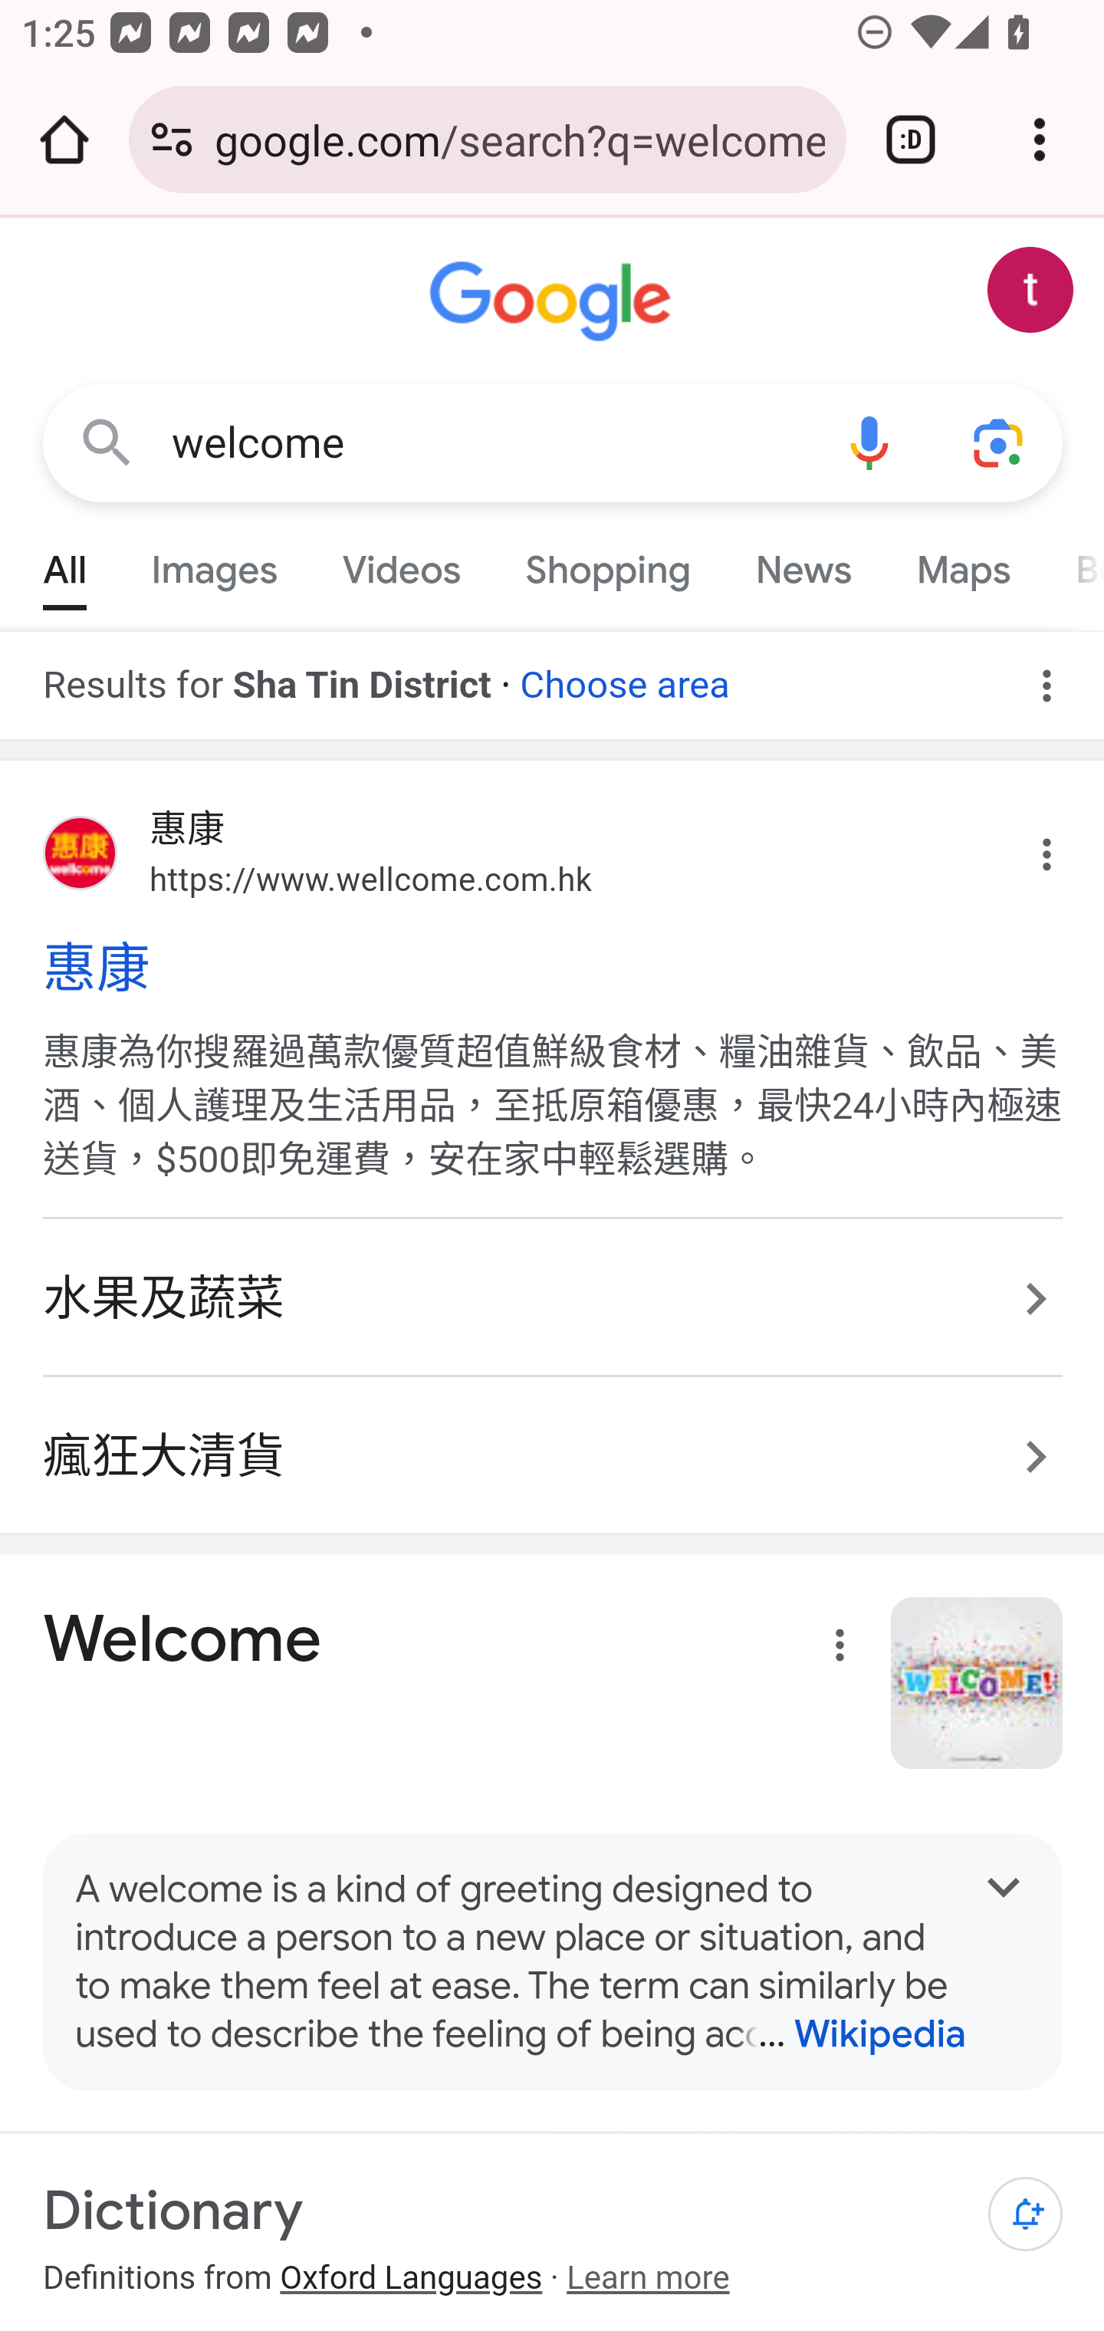 The width and height of the screenshot is (1104, 2331). Describe the element at coordinates (402, 563) in the screenshot. I see `Videos` at that location.